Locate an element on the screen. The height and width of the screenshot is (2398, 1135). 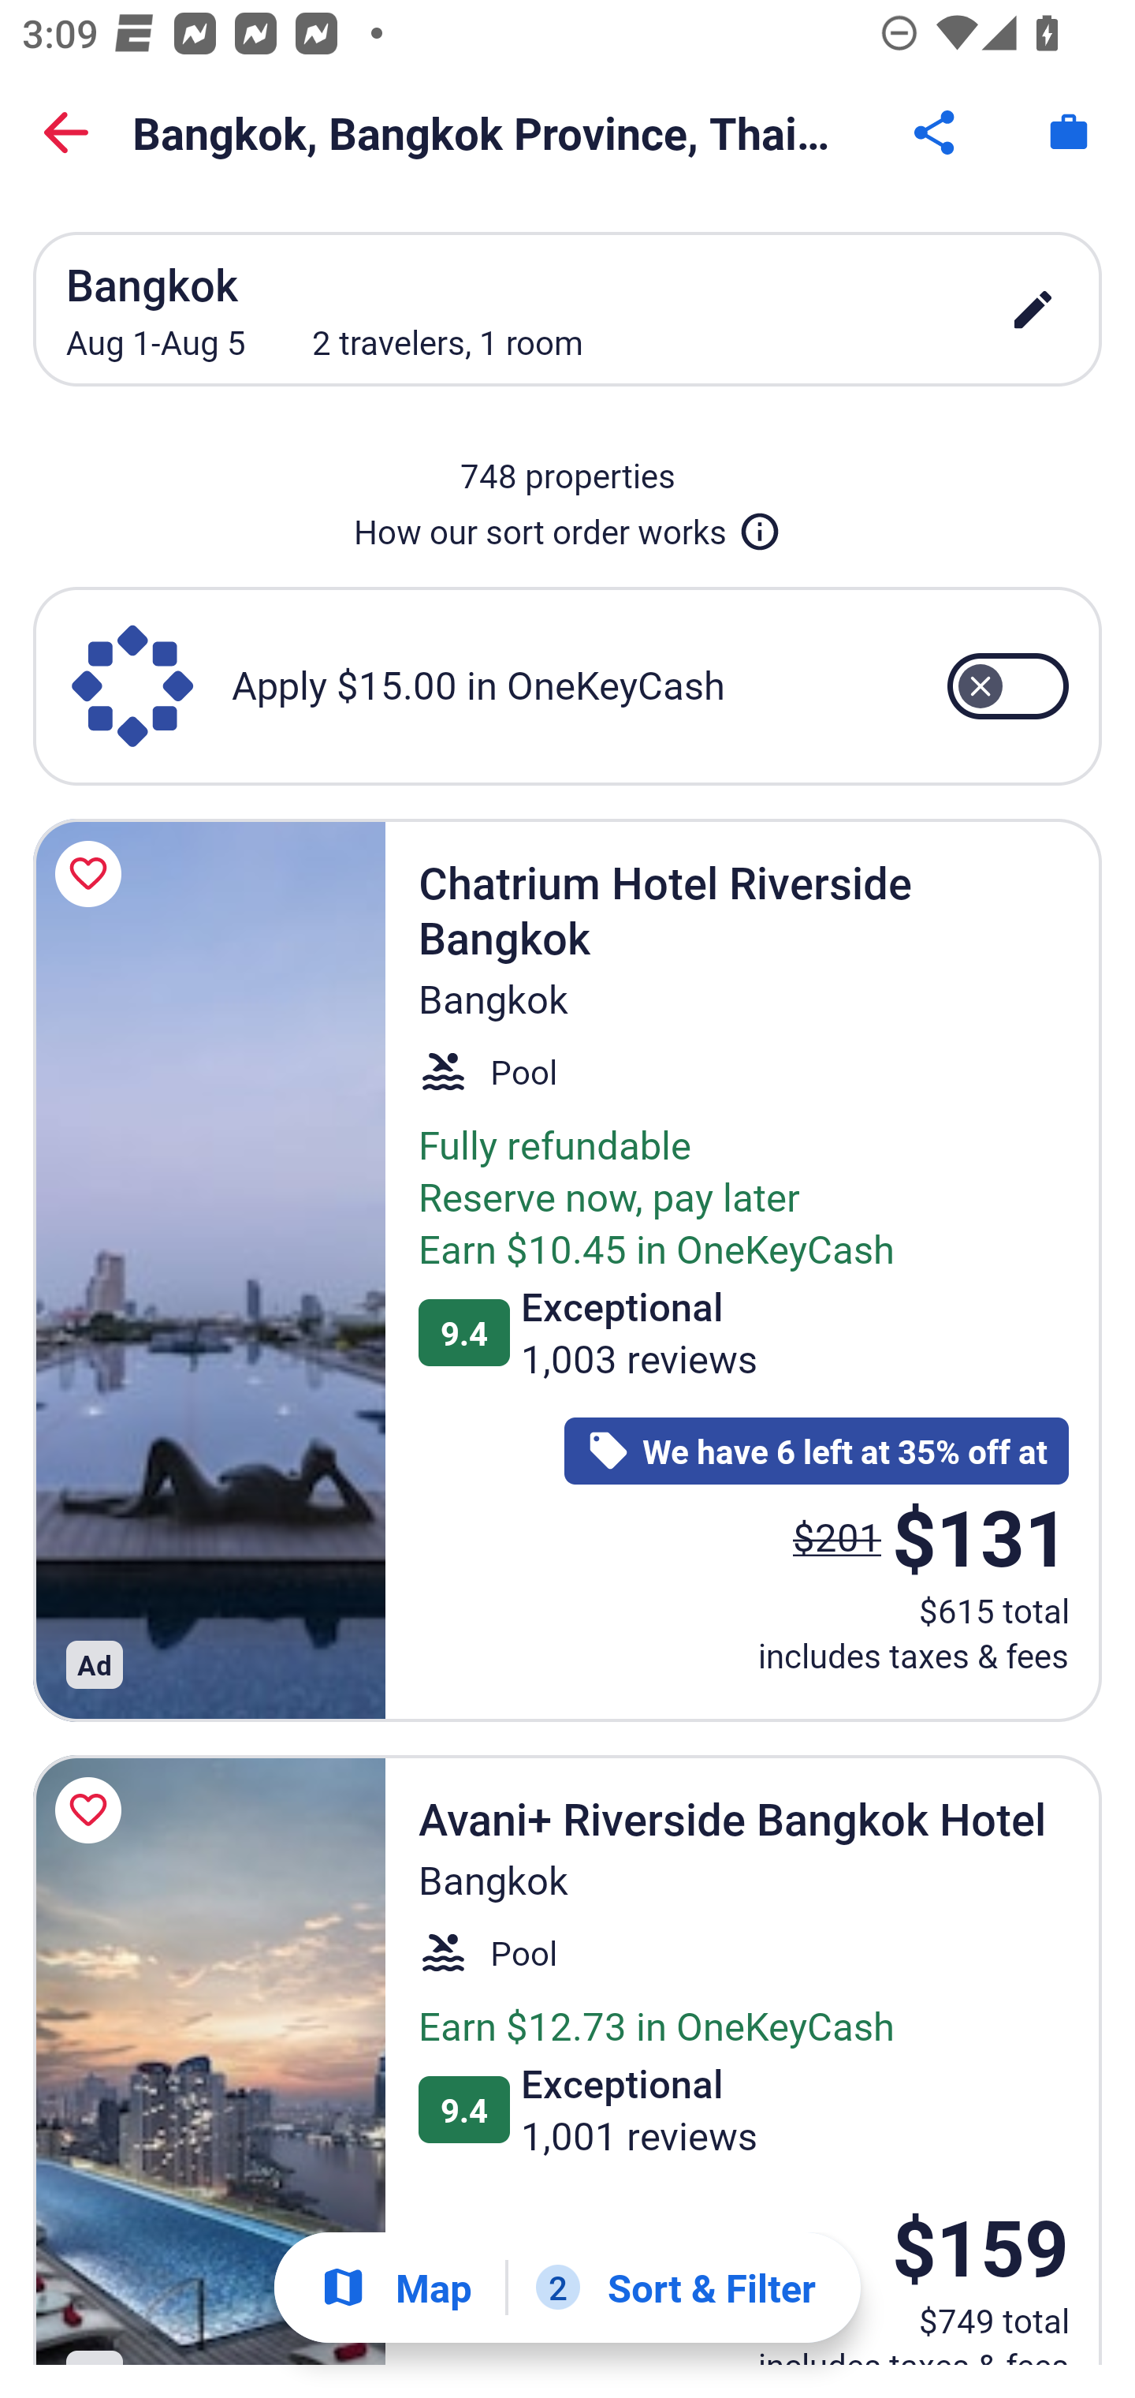
Chatrium Hotel Riverside Bangkok is located at coordinates (209, 1269).